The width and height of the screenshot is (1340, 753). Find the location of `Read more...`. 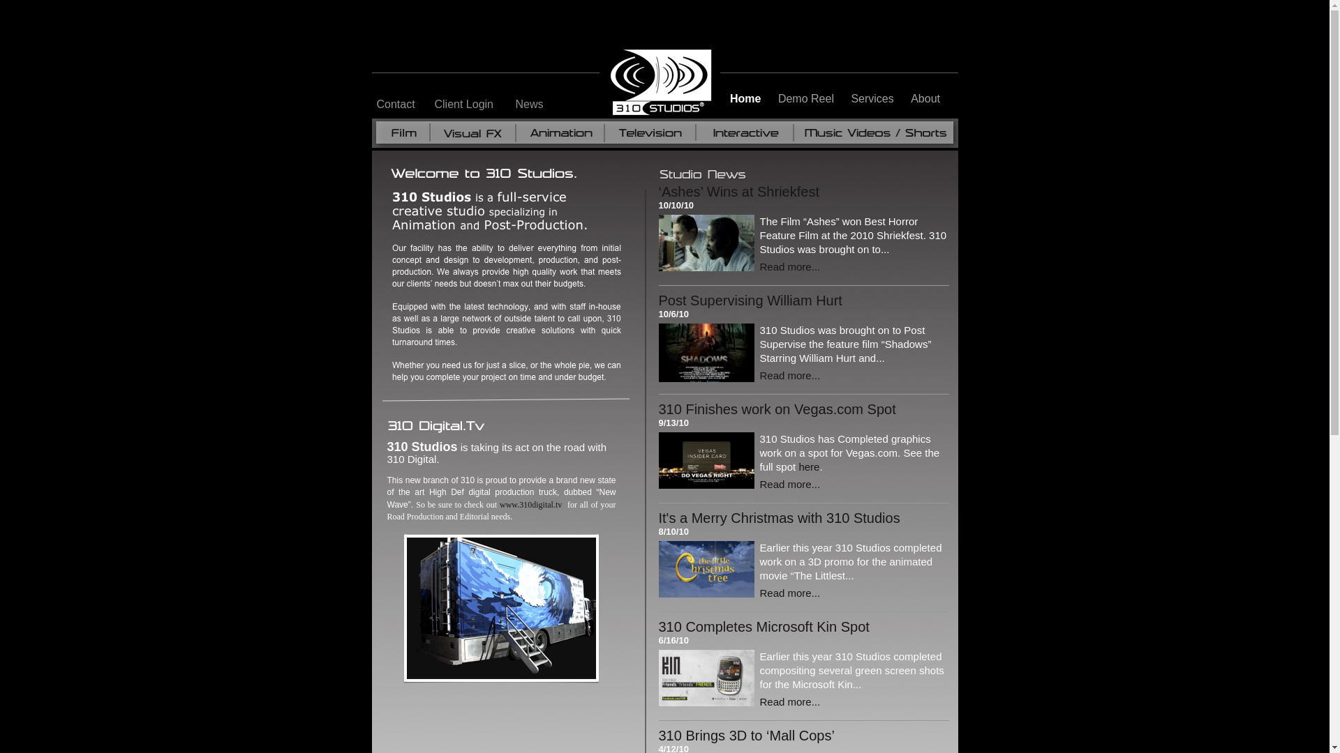

Read more... is located at coordinates (790, 701).